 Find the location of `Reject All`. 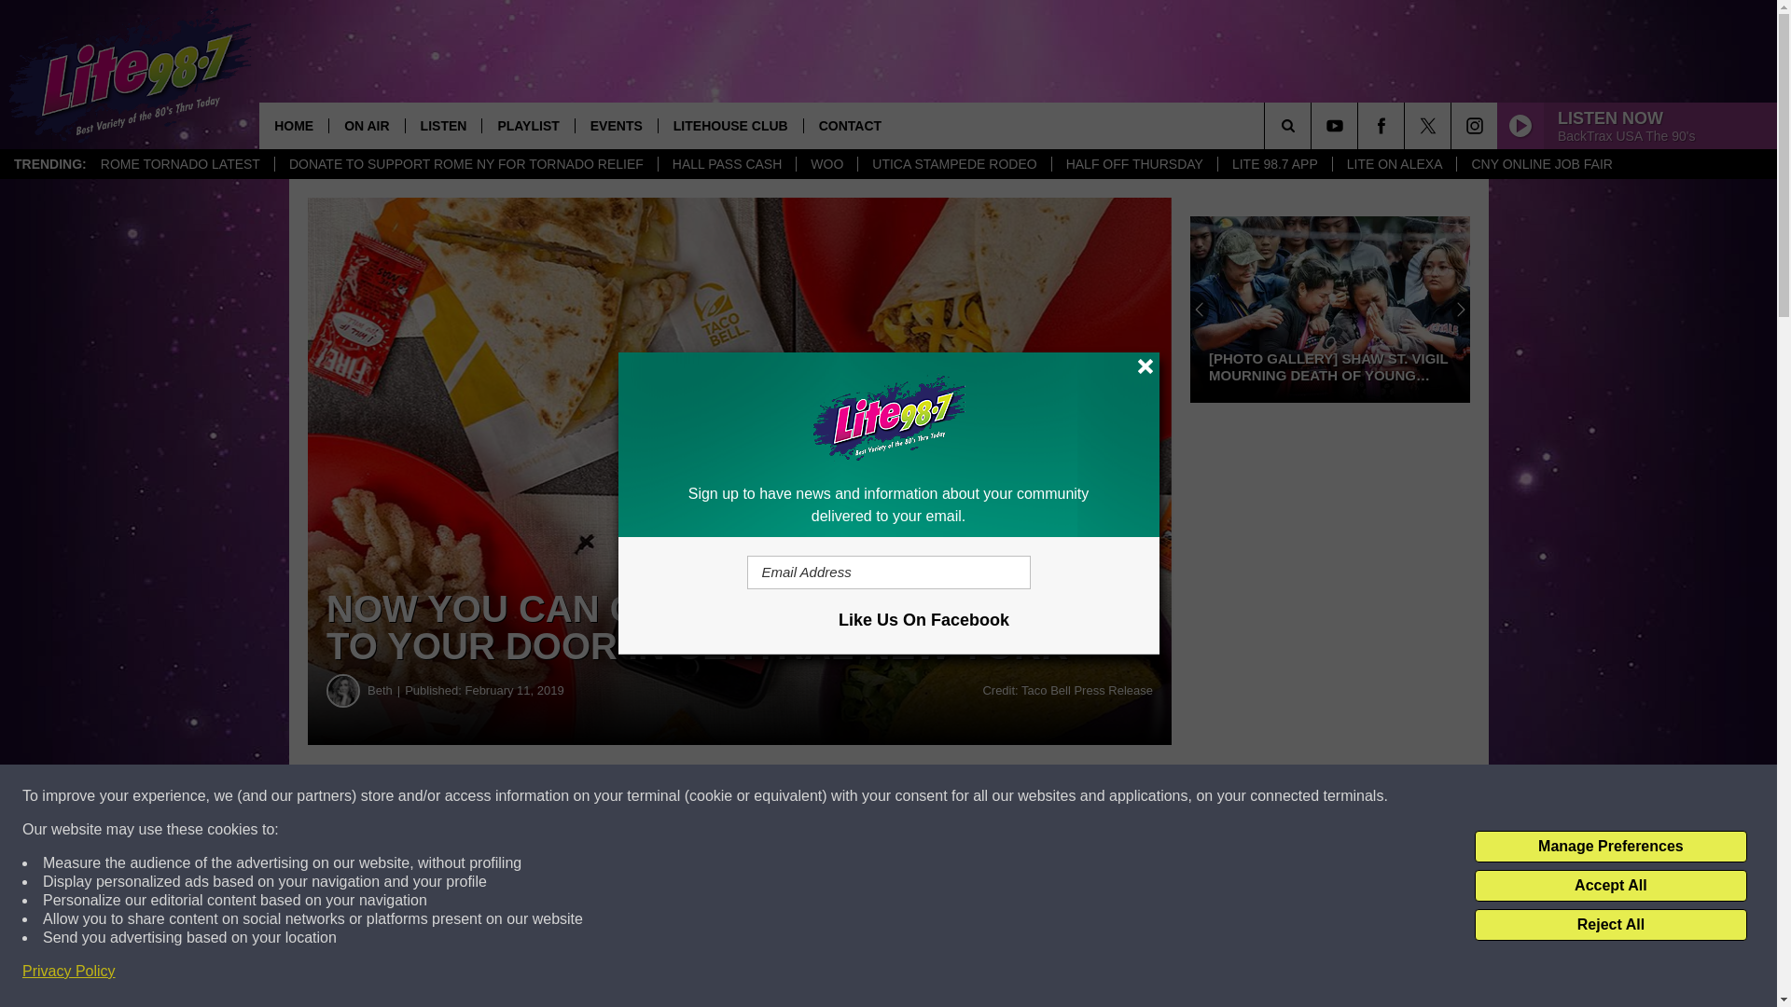

Reject All is located at coordinates (1610, 925).